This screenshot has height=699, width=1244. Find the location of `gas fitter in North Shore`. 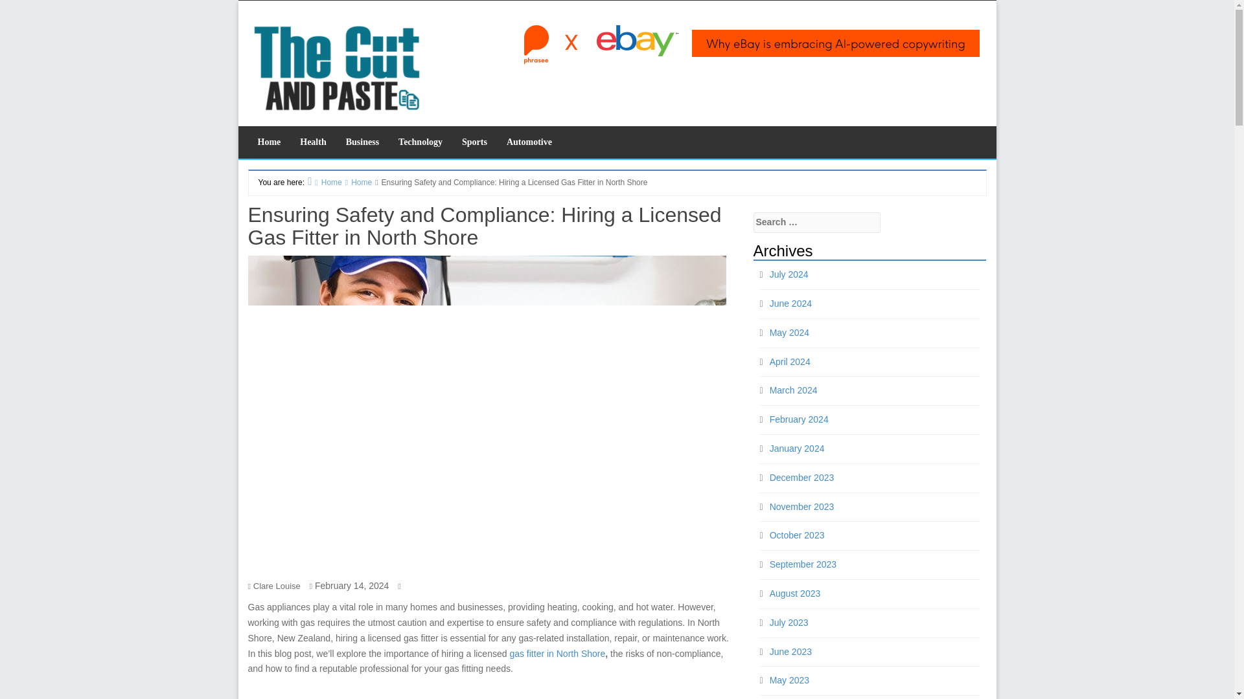

gas fitter in North Shore is located at coordinates (557, 654).